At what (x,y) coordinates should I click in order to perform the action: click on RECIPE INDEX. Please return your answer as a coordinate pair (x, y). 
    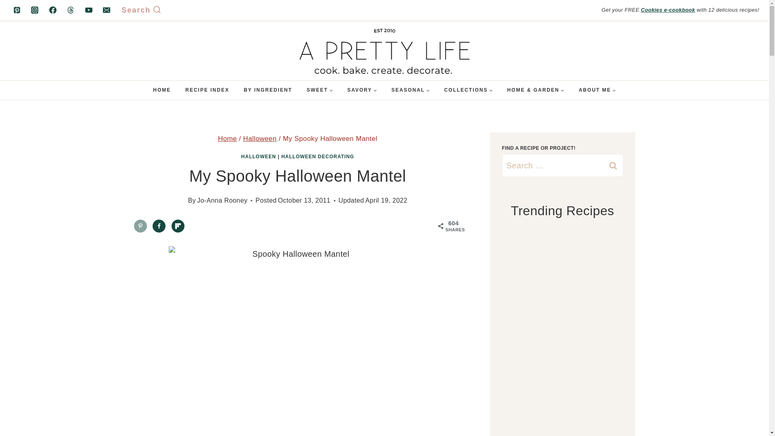
    Looking at the image, I should click on (207, 90).